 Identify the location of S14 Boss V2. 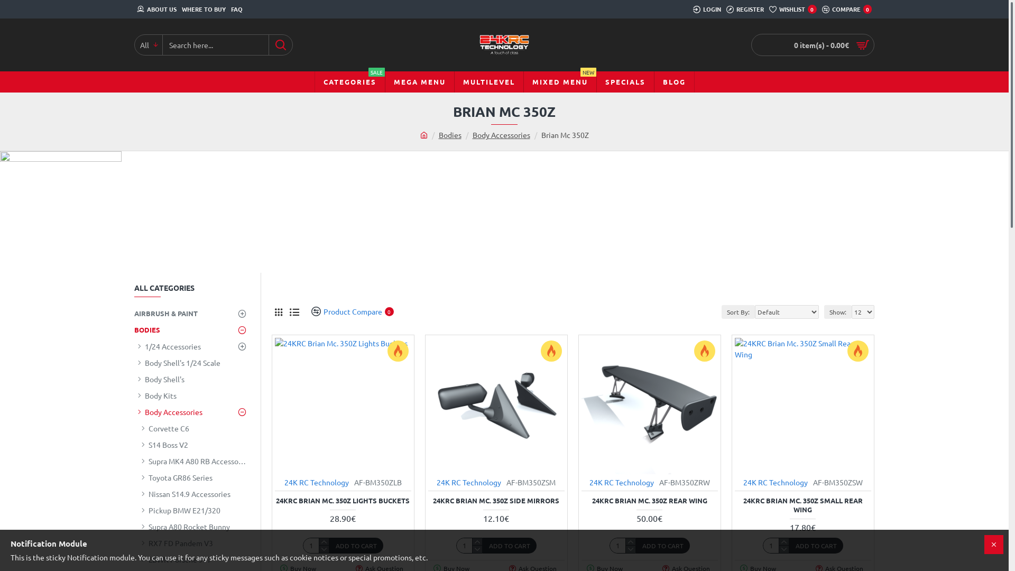
(192, 445).